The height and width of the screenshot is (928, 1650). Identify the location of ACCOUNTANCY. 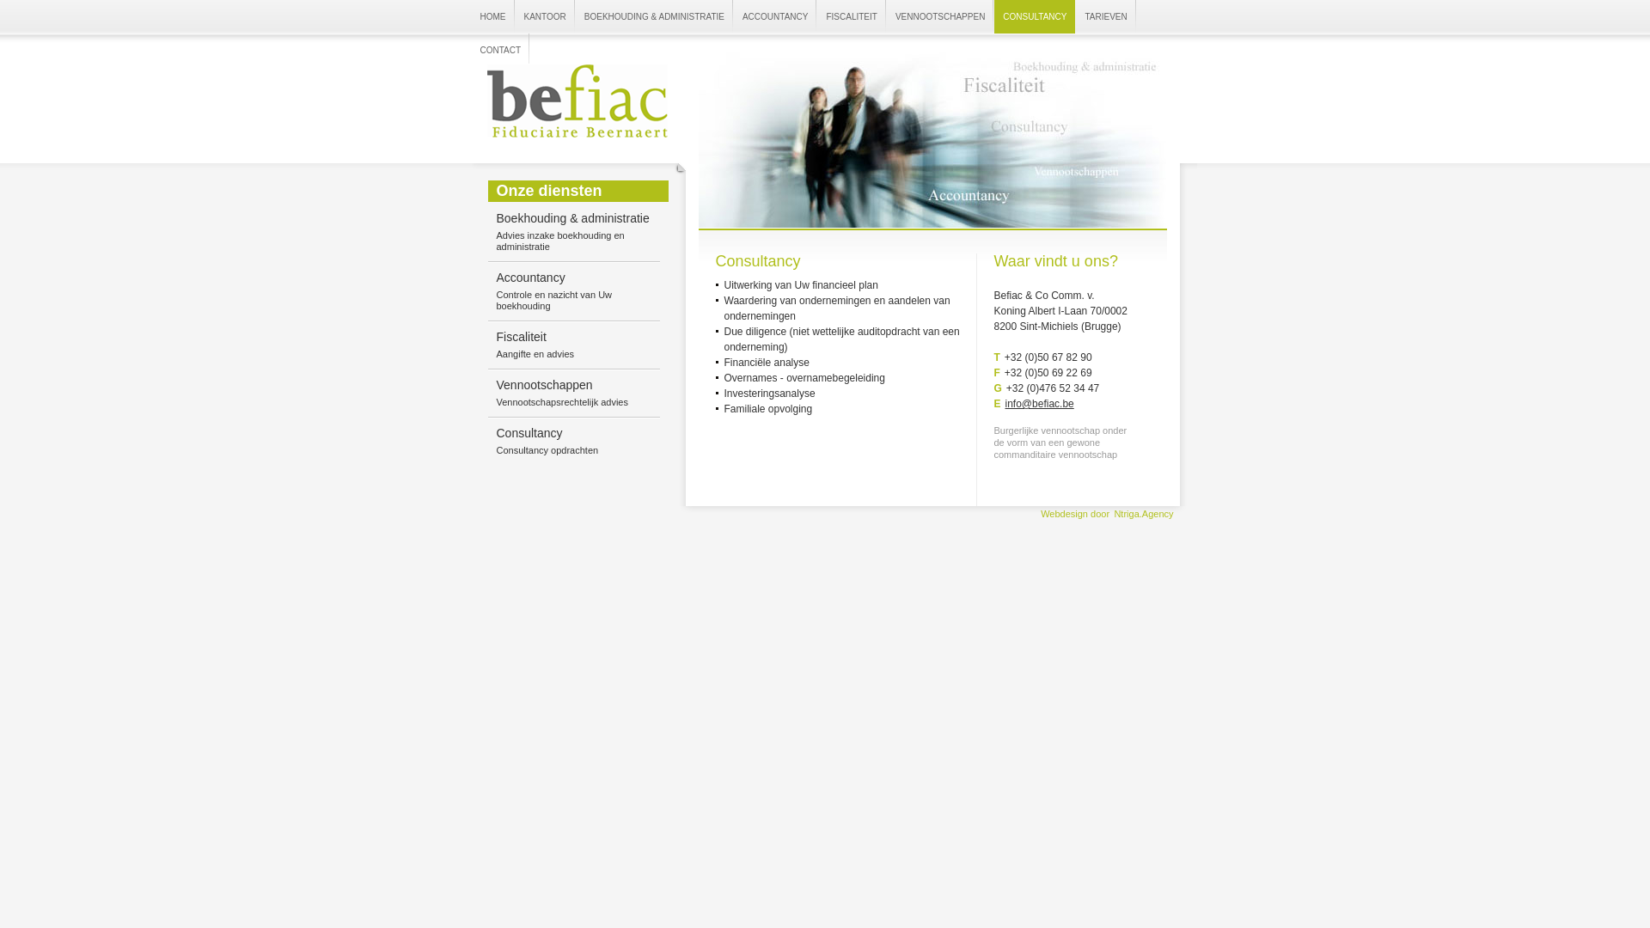
(775, 16).